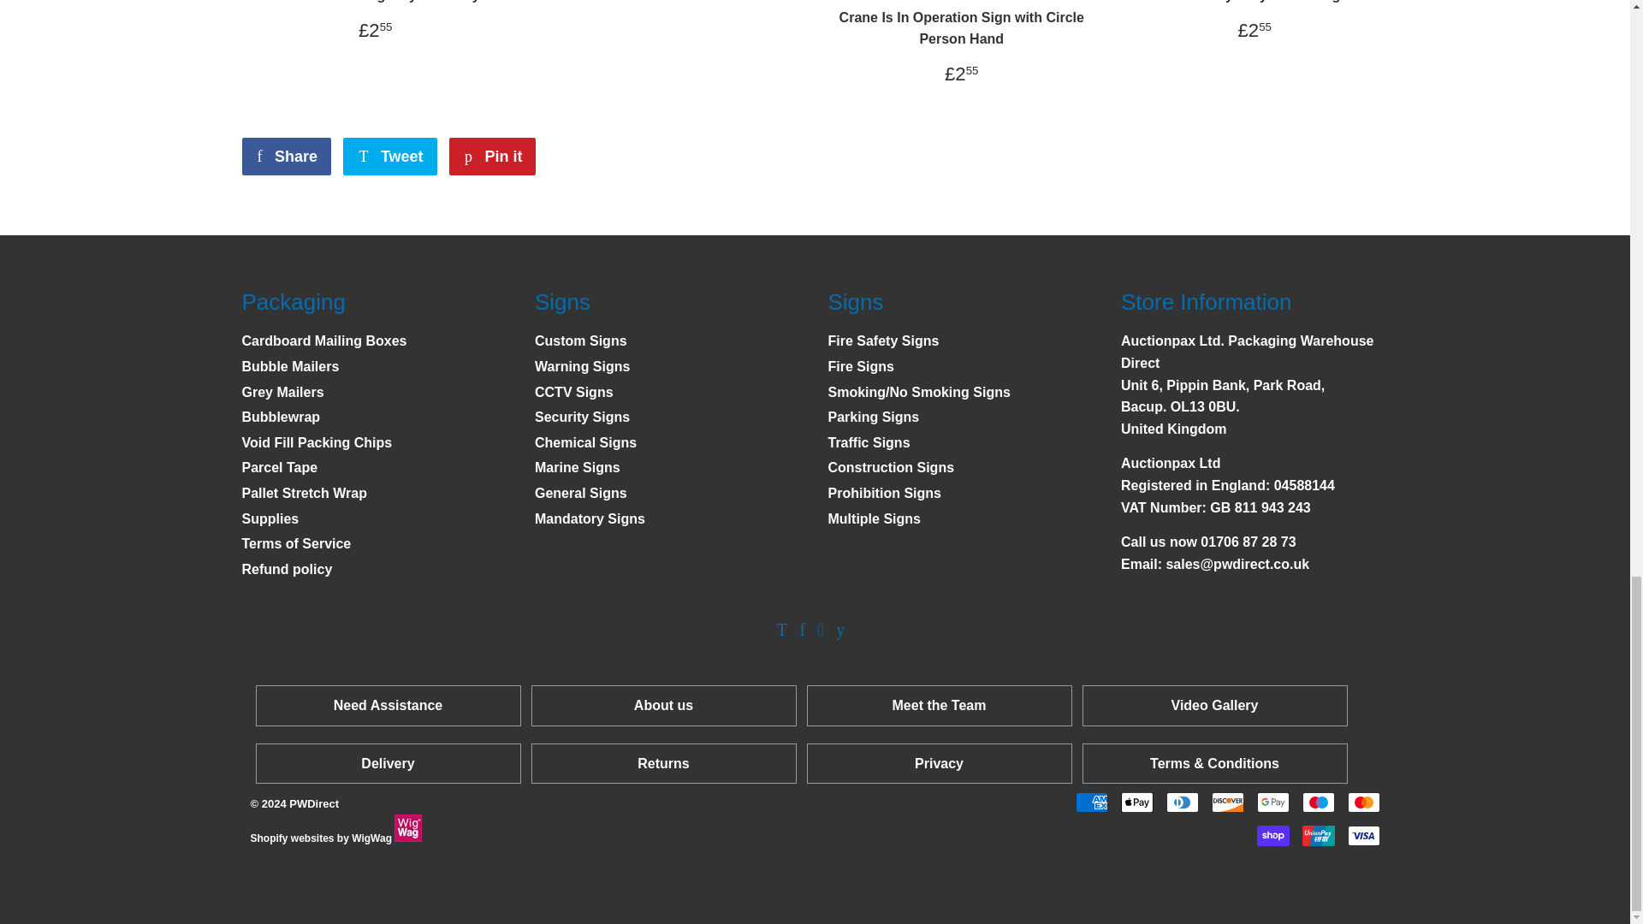 This screenshot has height=924, width=1643. I want to click on Discover, so click(1227, 803).